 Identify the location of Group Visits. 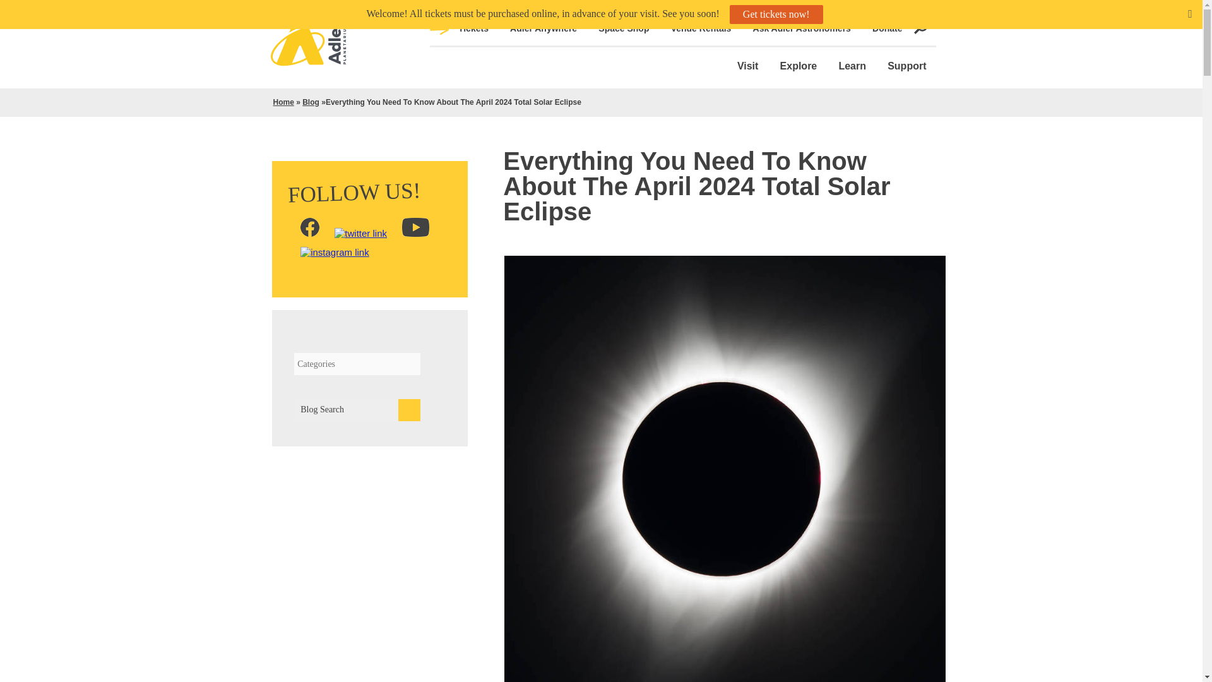
(1115, 326).